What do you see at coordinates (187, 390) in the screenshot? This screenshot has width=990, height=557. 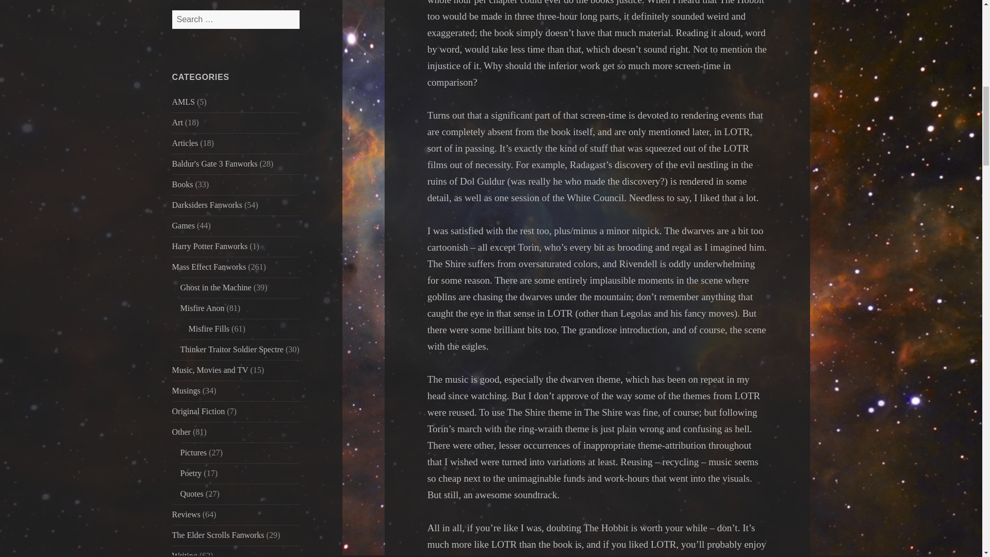 I see `Musings` at bounding box center [187, 390].